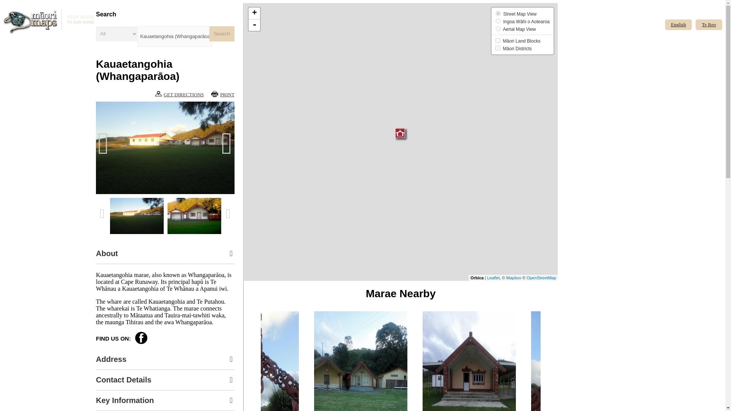  What do you see at coordinates (254, 25) in the screenshot?
I see `Zoom out` at bounding box center [254, 25].